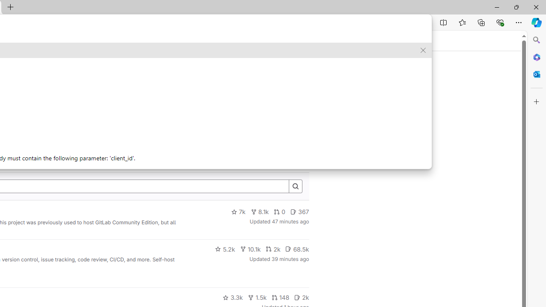 Image resolution: width=546 pixels, height=307 pixels. I want to click on New project, so click(287, 139).